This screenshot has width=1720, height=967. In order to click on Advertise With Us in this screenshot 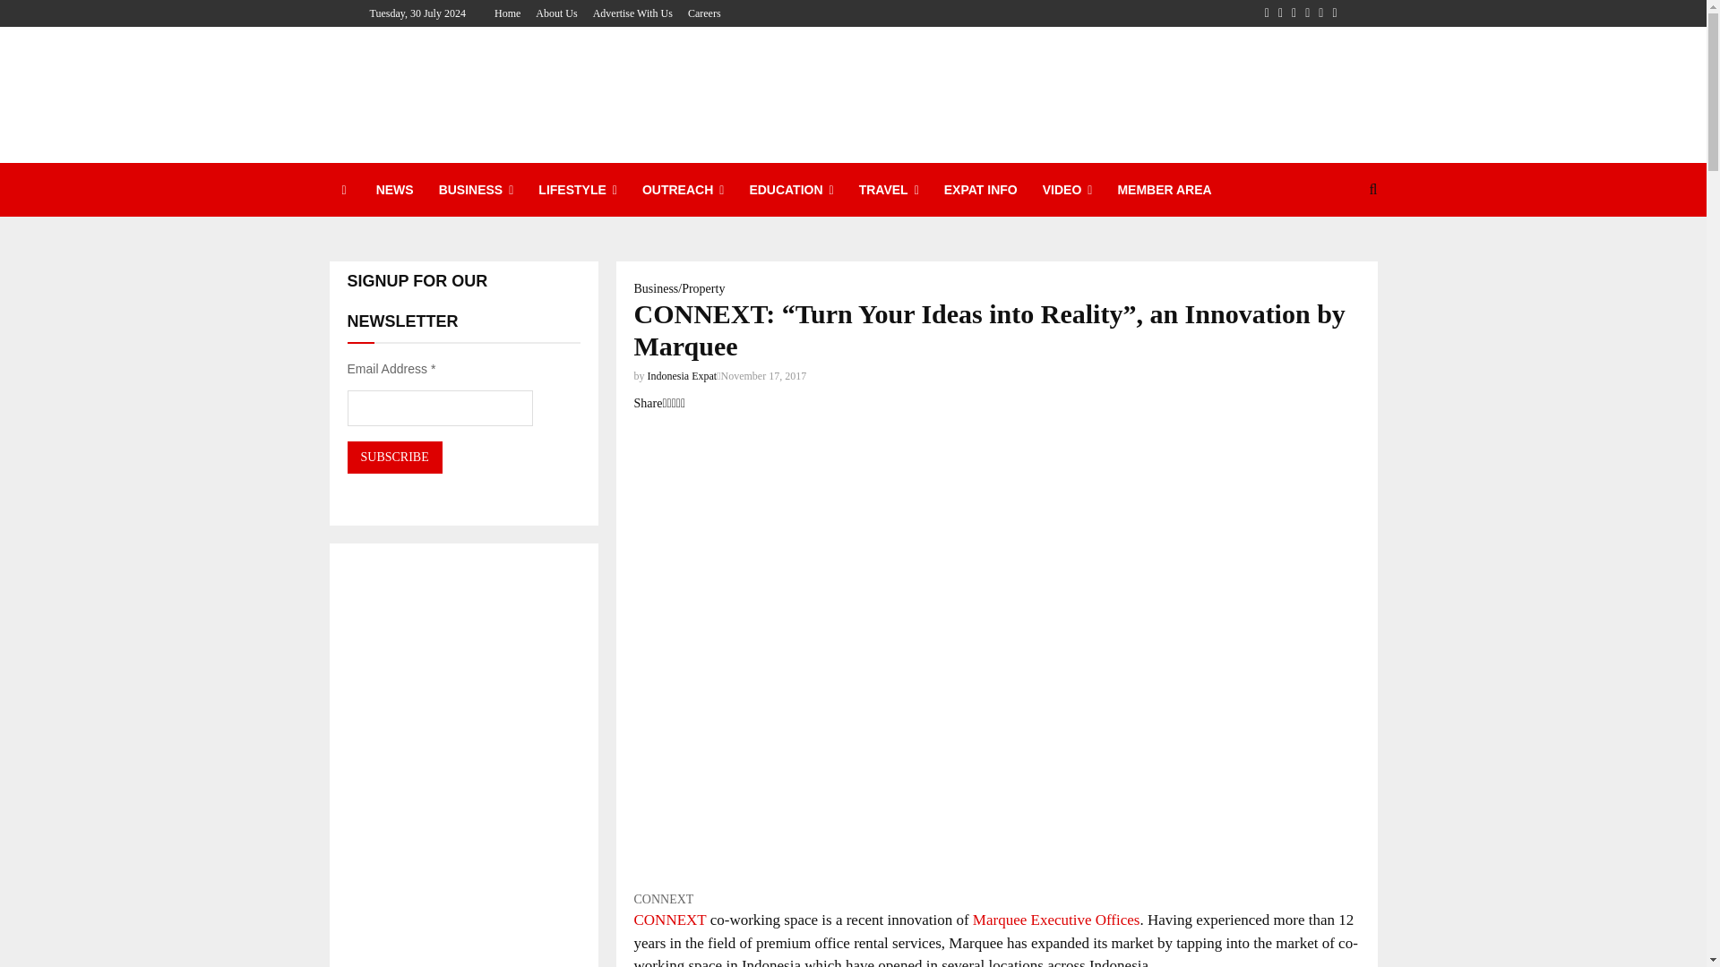, I will do `click(632, 13)`.